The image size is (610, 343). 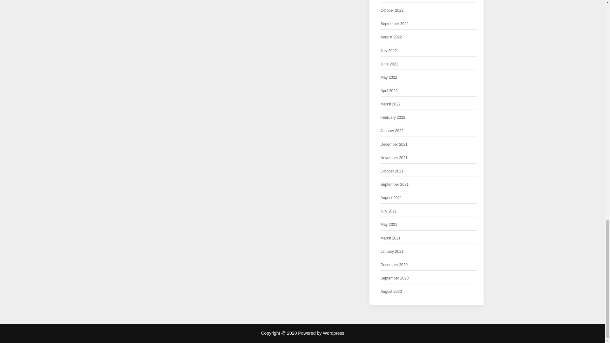 I want to click on March 2022, so click(x=391, y=104).